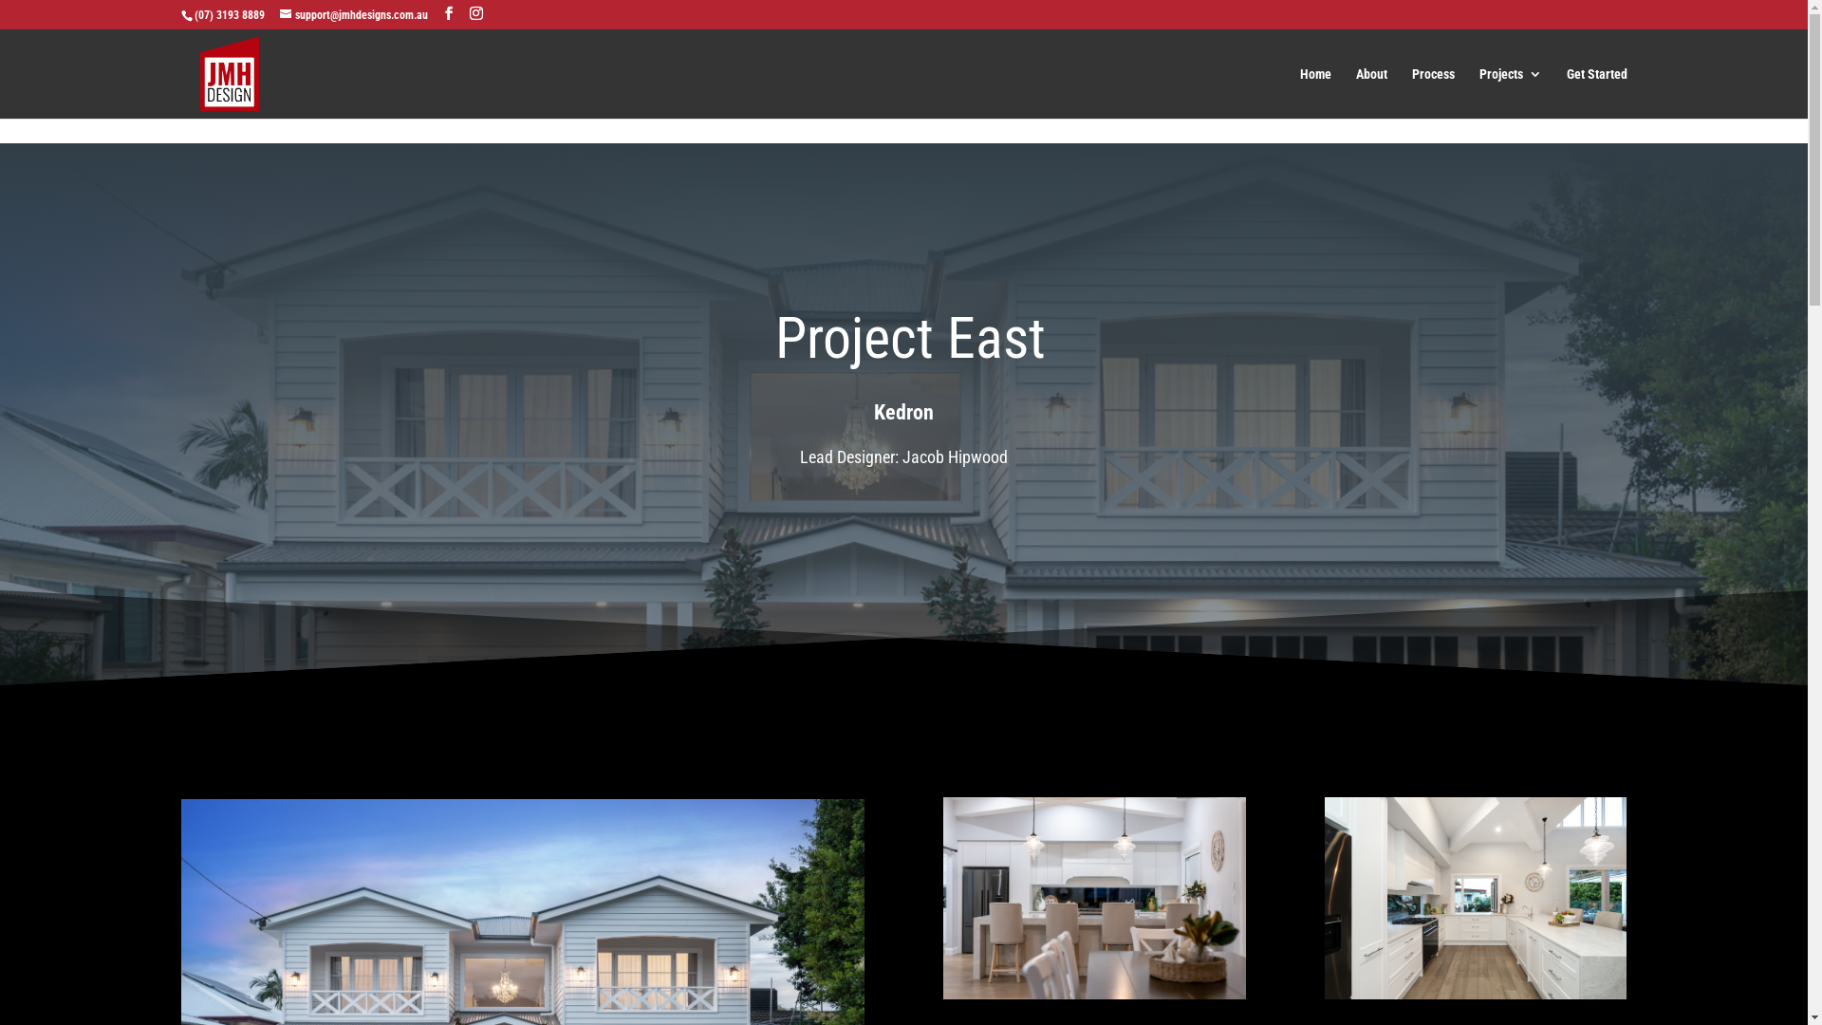 Image resolution: width=1822 pixels, height=1025 pixels. Describe the element at coordinates (1094, 898) in the screenshot. I see `7 East-35` at that location.